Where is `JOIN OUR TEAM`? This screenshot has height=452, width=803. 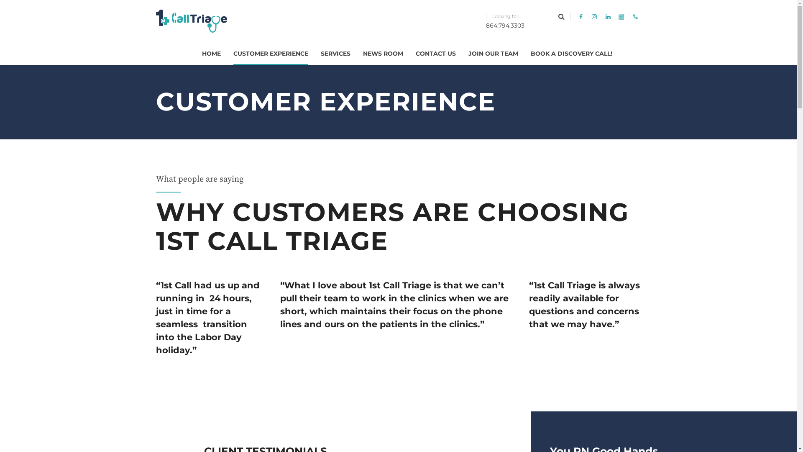
JOIN OUR TEAM is located at coordinates (494, 54).